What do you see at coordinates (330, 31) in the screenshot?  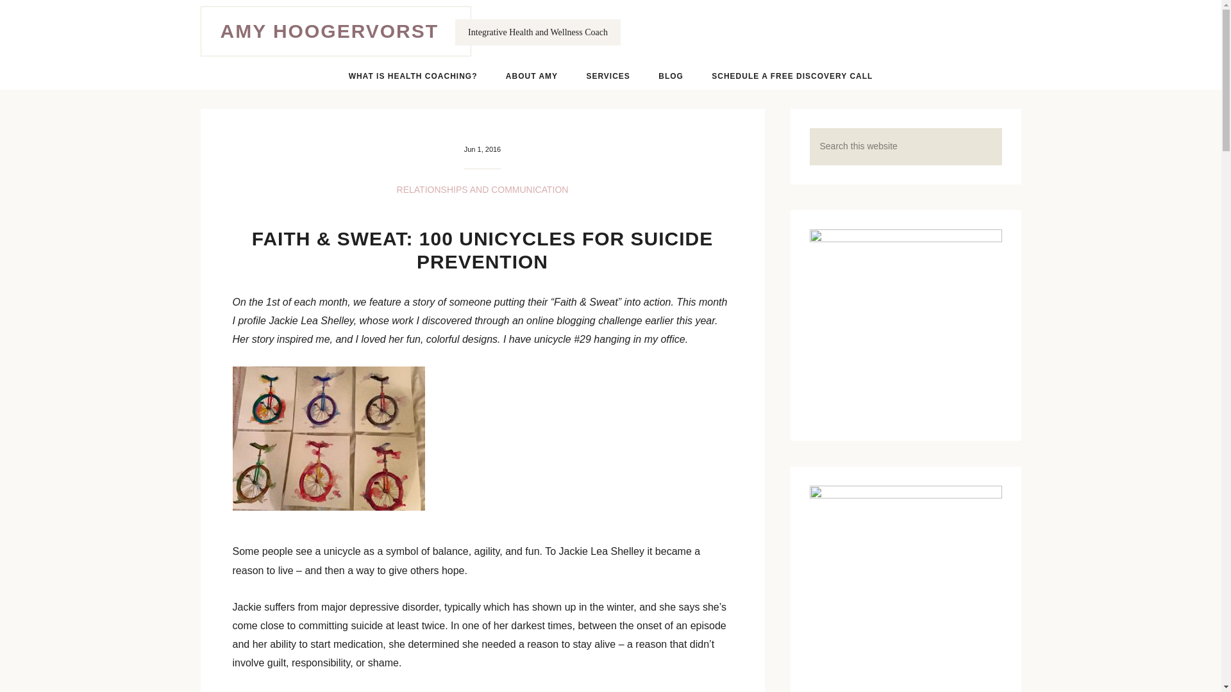 I see `AMY HOOGERVORST` at bounding box center [330, 31].